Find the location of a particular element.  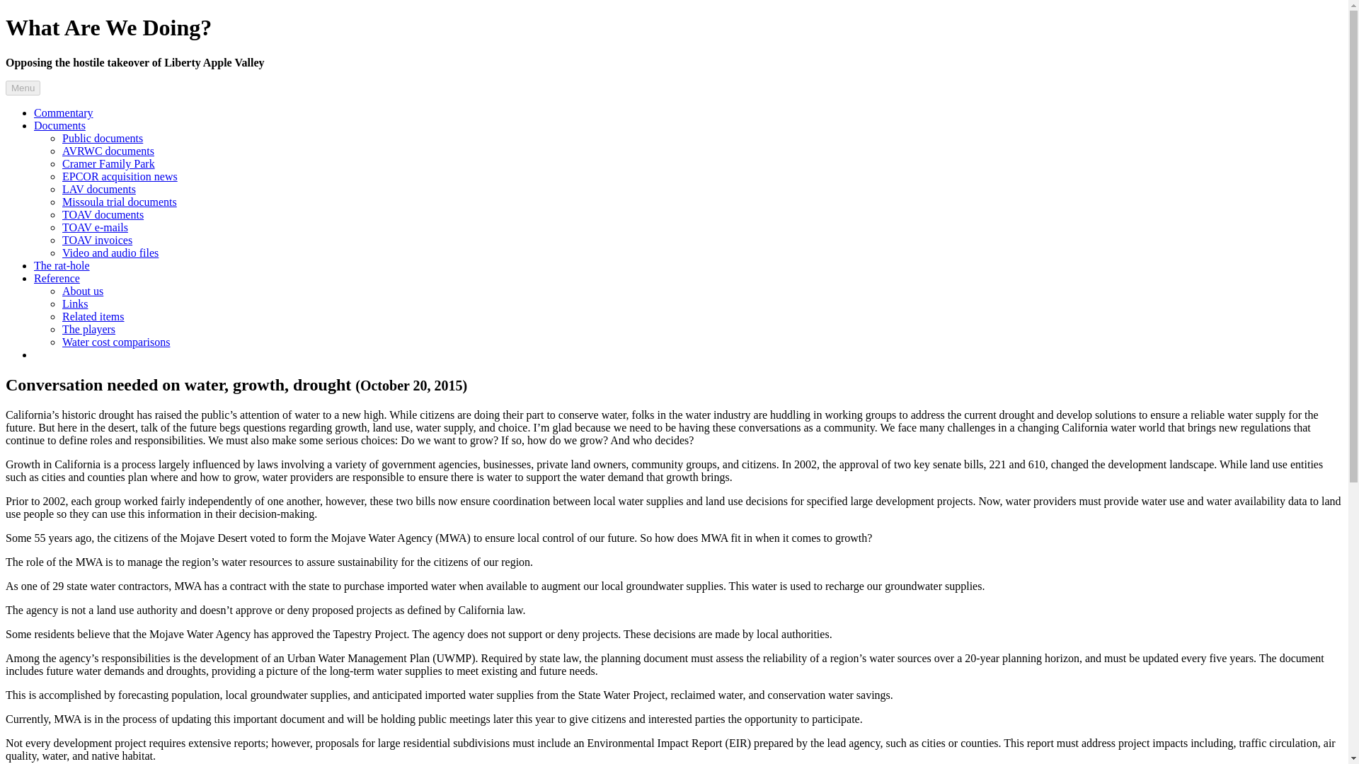

LAV documents is located at coordinates (99, 190).